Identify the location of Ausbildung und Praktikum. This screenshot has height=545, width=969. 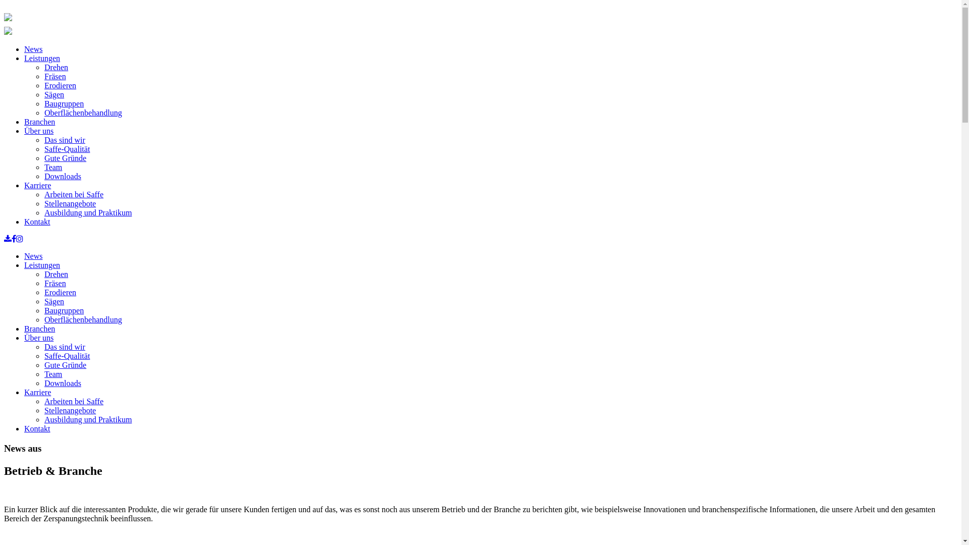
(88, 420).